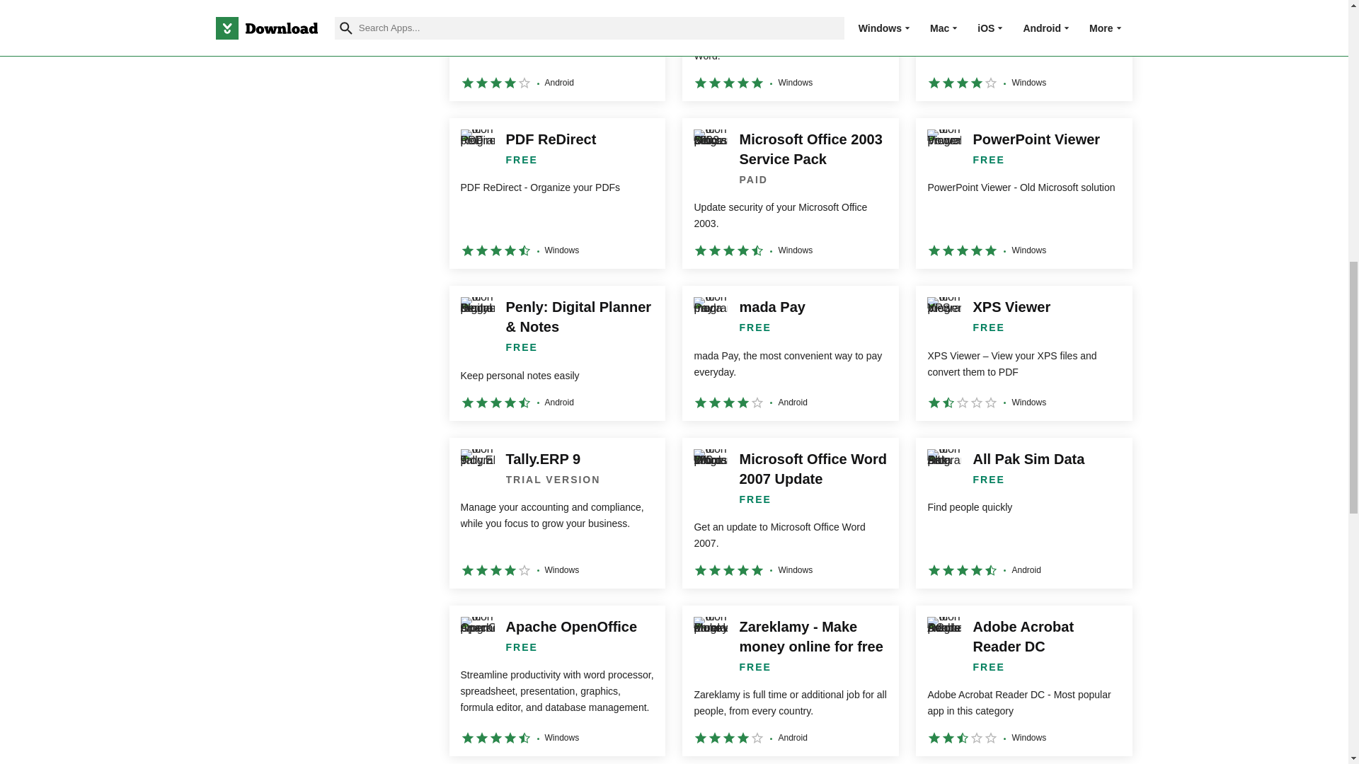 The image size is (1359, 764). What do you see at coordinates (1023, 352) in the screenshot?
I see `XPS Viewer` at bounding box center [1023, 352].